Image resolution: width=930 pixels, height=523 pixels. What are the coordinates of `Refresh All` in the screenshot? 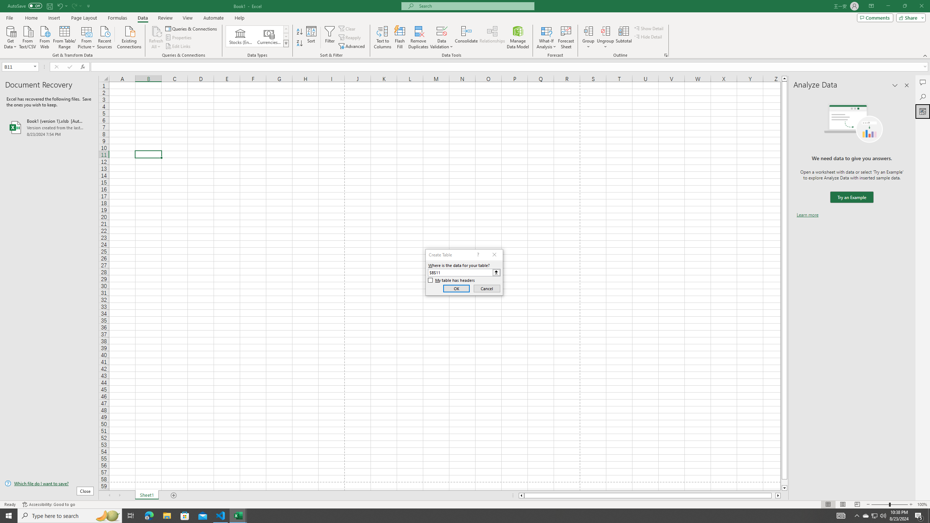 It's located at (156, 31).